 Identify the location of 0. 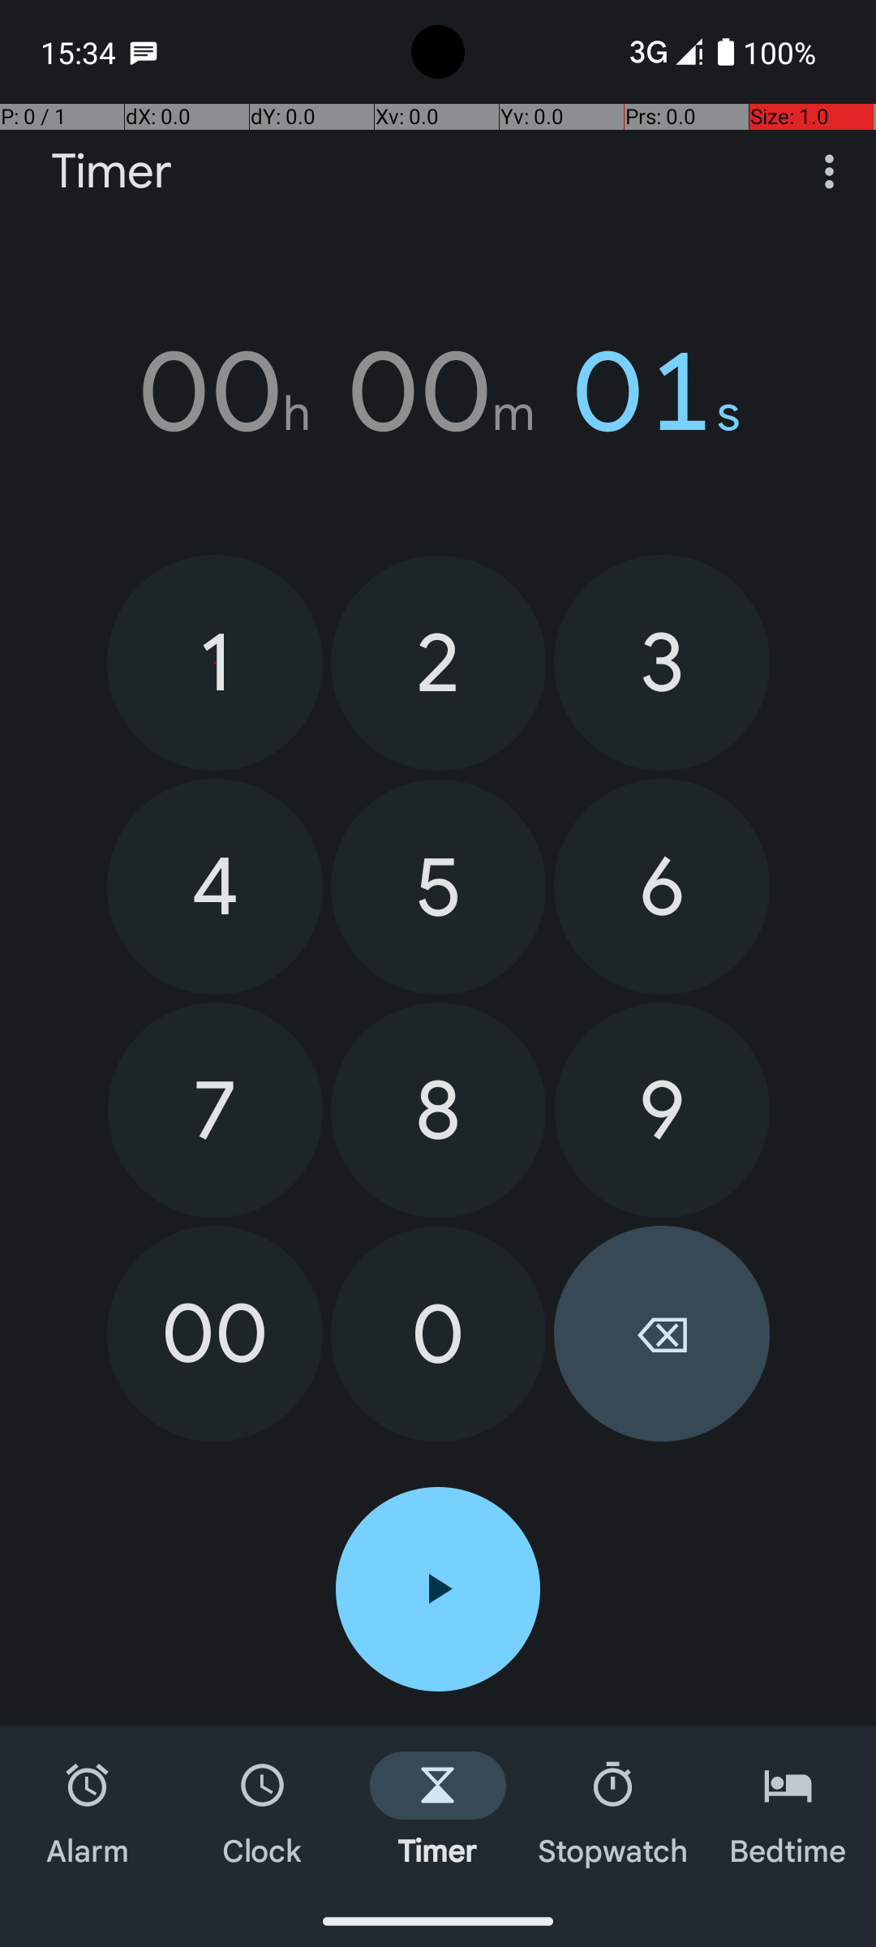
(438, 1334).